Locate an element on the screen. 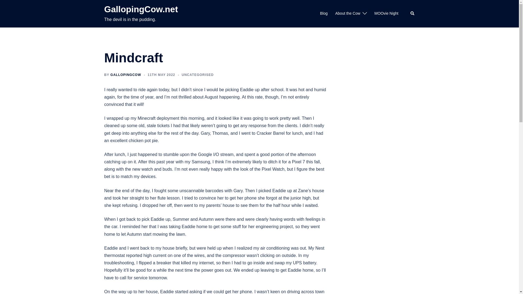 This screenshot has height=294, width=523. GallopingCow.net is located at coordinates (141, 9).